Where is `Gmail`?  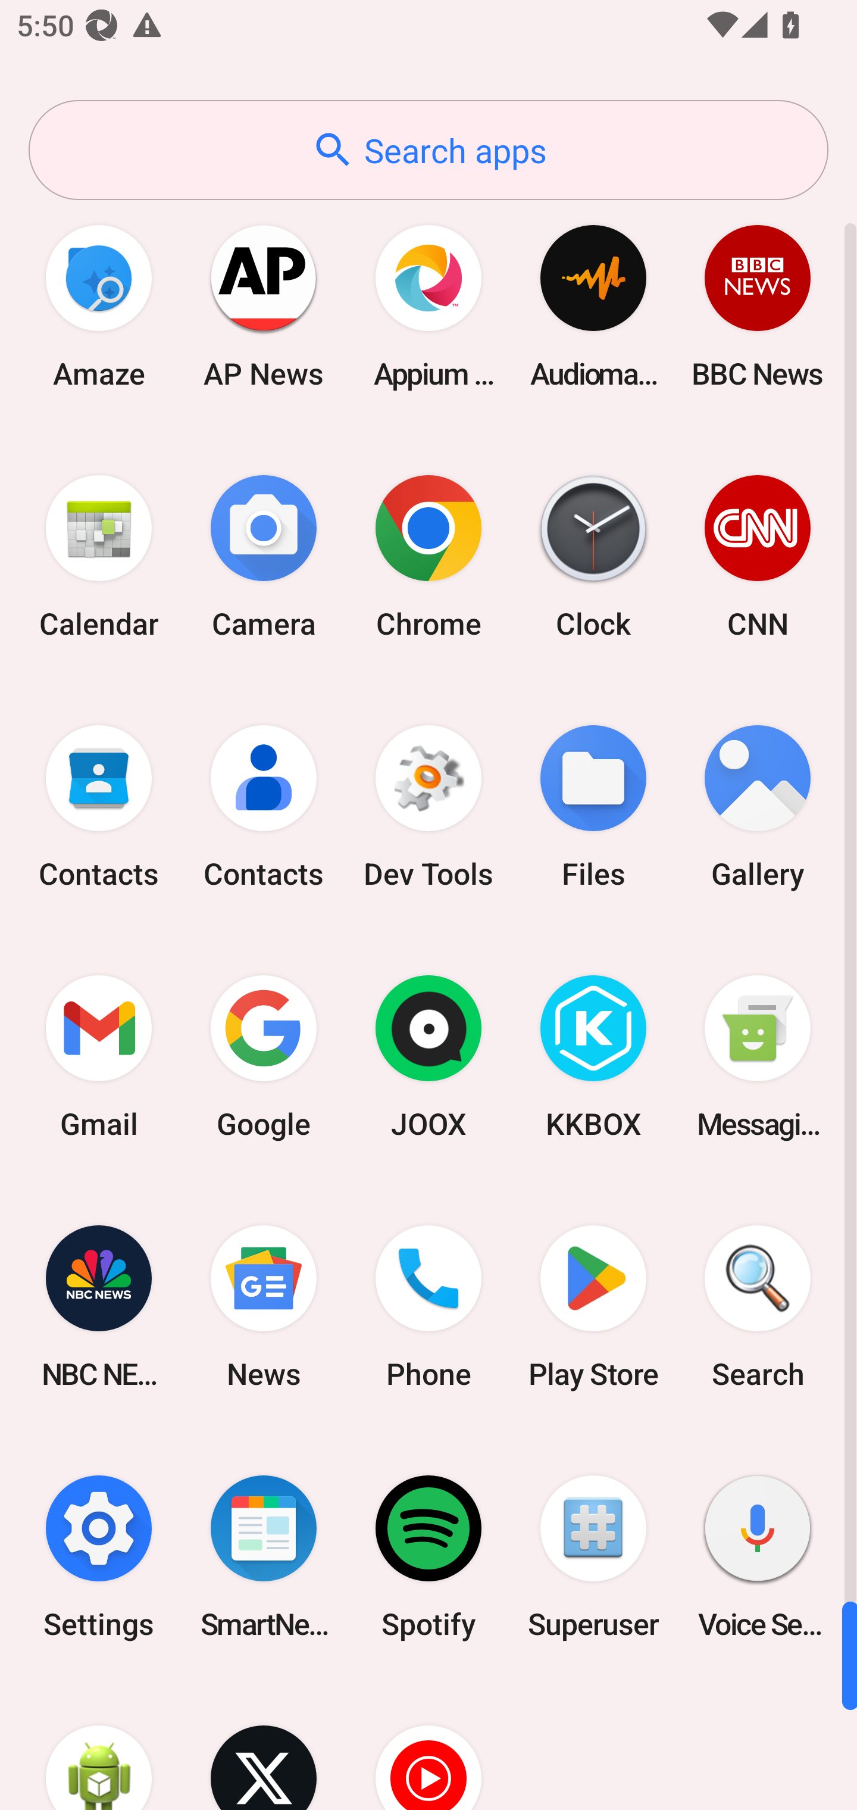 Gmail is located at coordinates (99, 1057).